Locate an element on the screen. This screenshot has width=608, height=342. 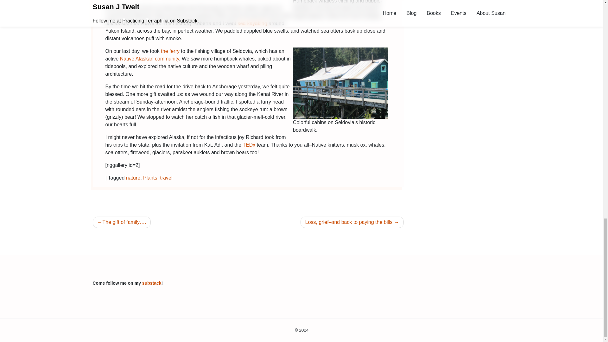
Plants is located at coordinates (150, 178).